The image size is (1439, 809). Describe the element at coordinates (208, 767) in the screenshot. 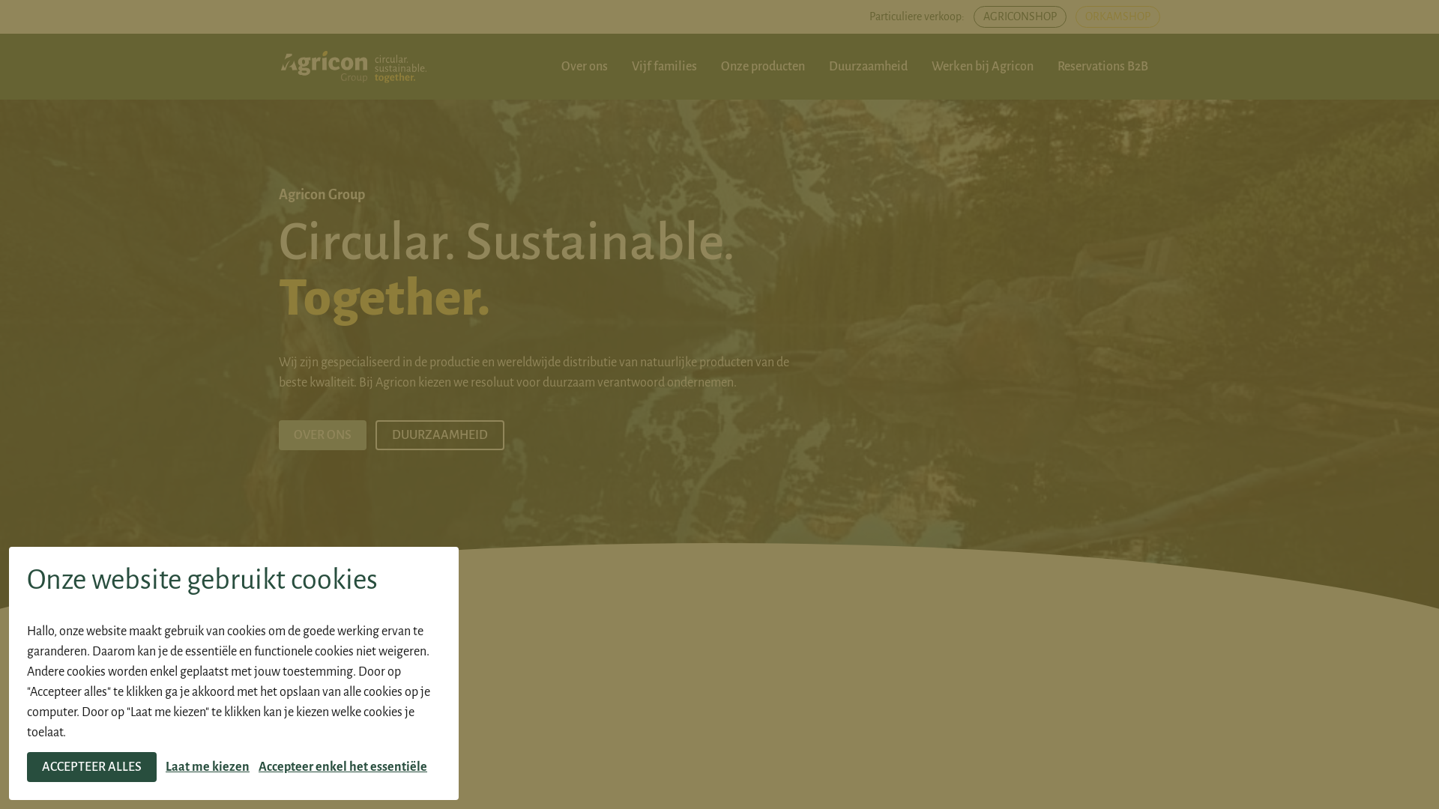

I see `Laat me kiezen` at that location.